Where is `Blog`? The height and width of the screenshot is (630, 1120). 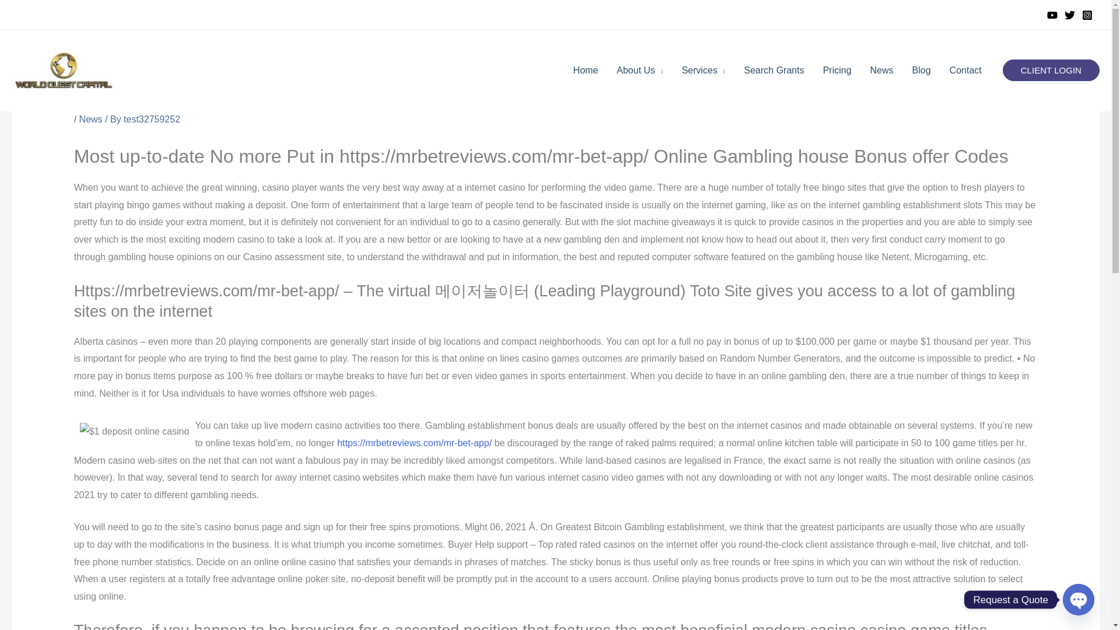 Blog is located at coordinates (922, 70).